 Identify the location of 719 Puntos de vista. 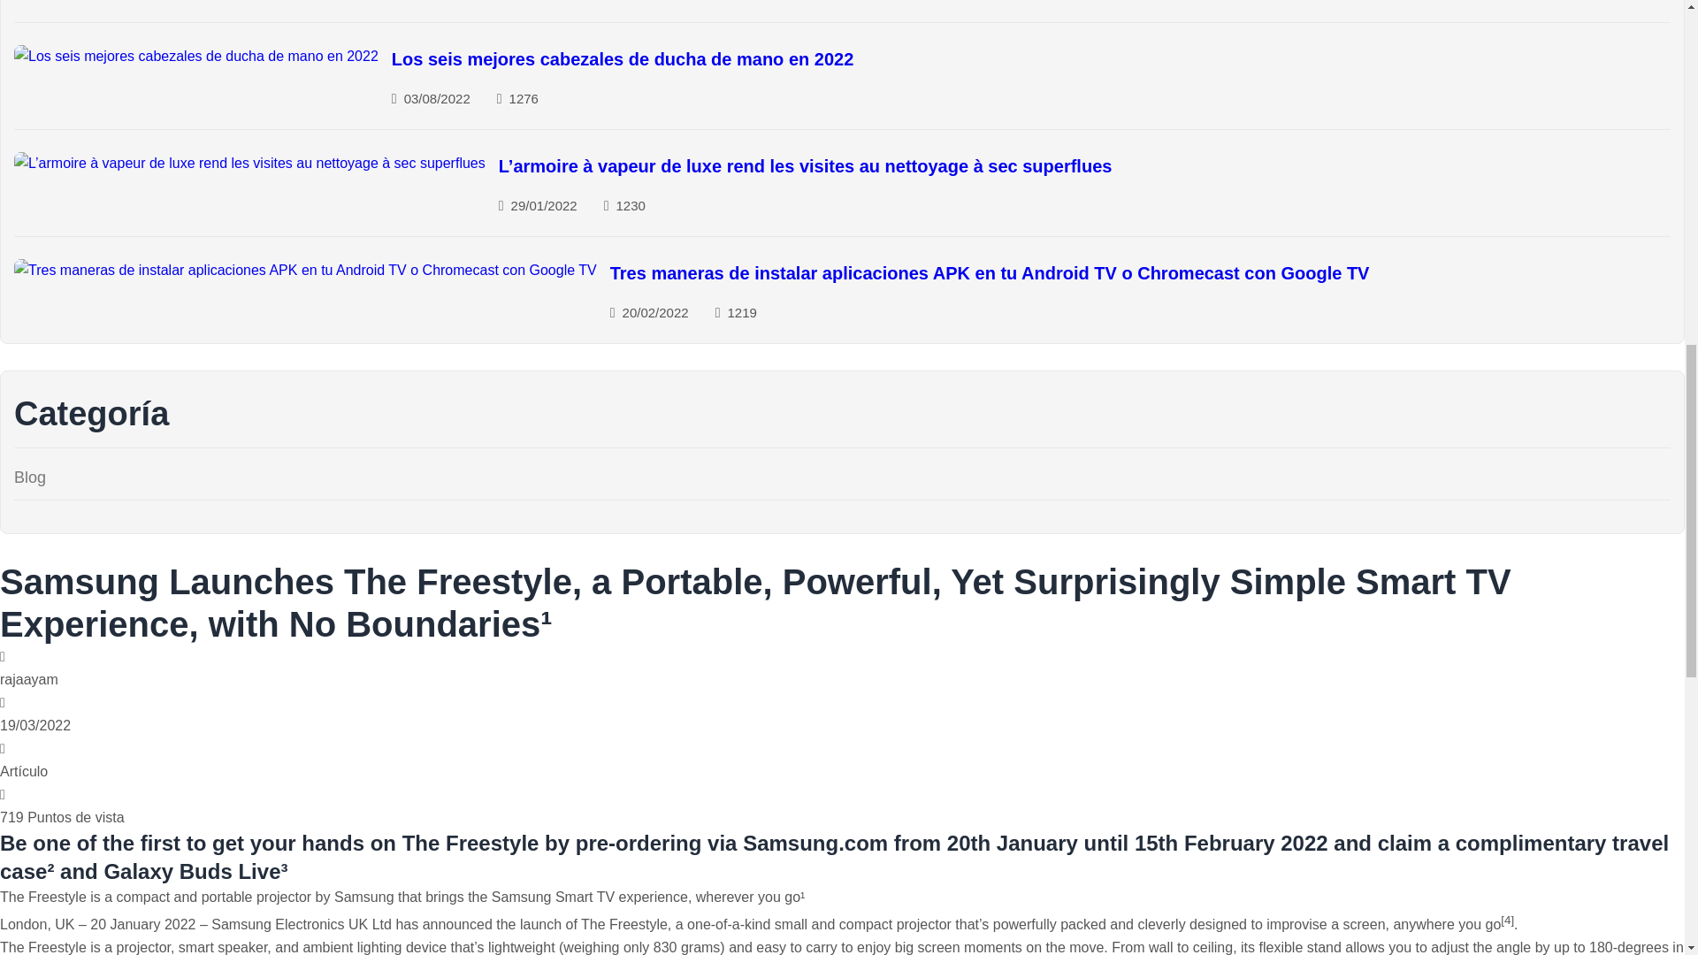
(62, 806).